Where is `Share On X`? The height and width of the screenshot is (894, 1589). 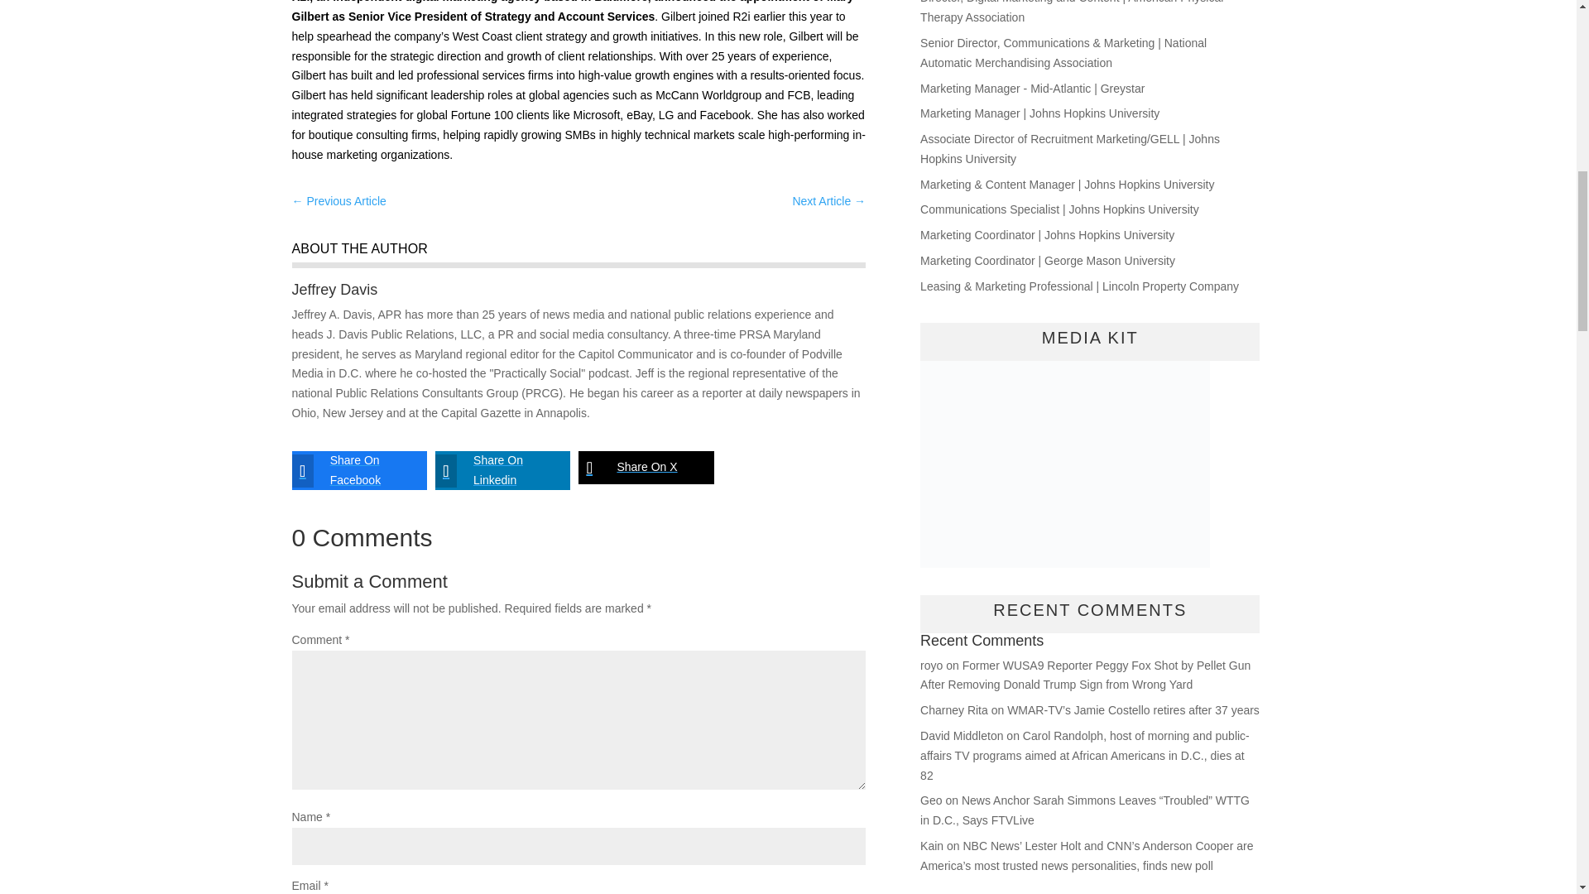
Share On X is located at coordinates (632, 468).